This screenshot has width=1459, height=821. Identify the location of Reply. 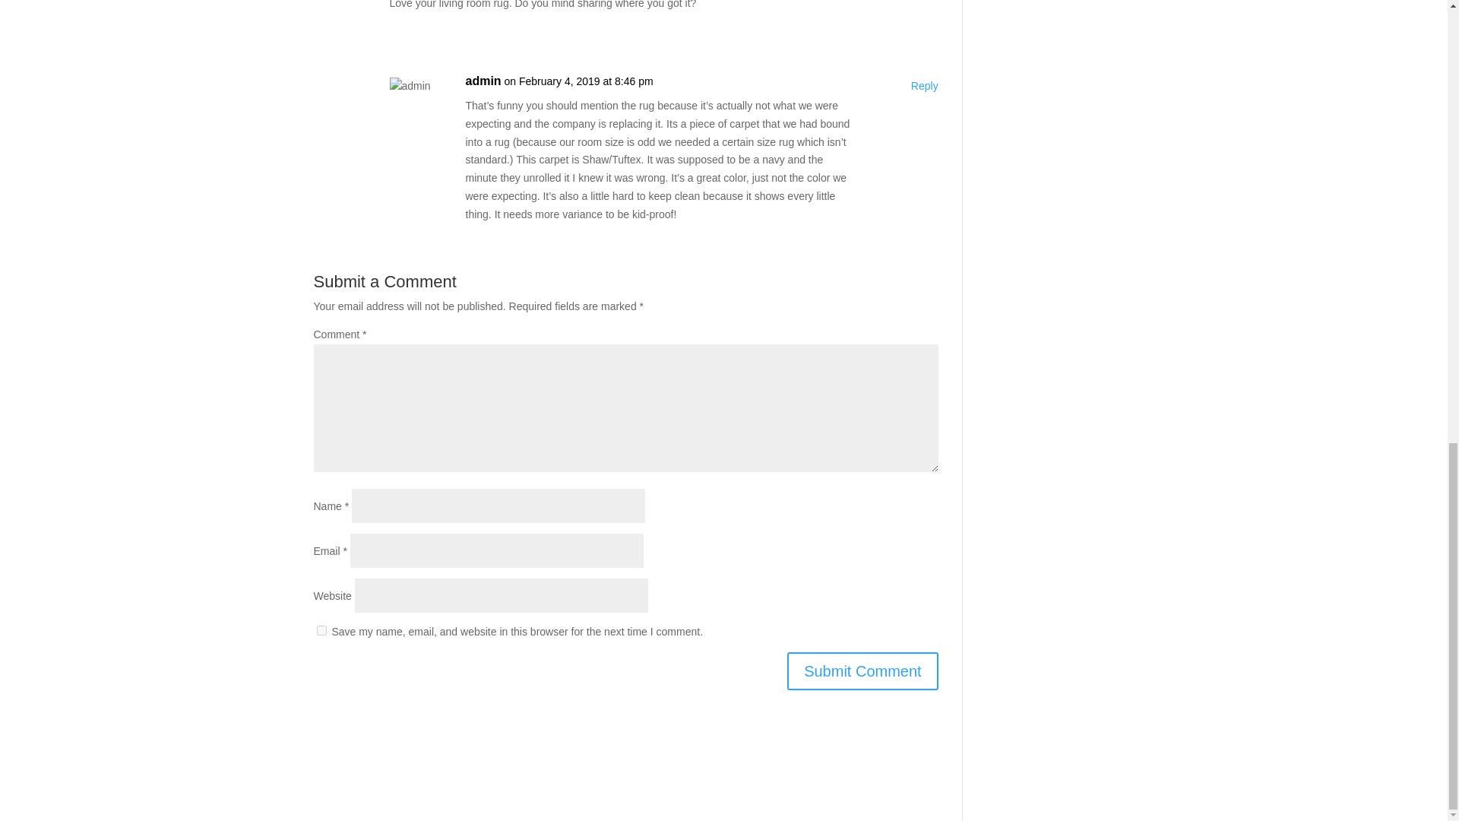
(924, 87).